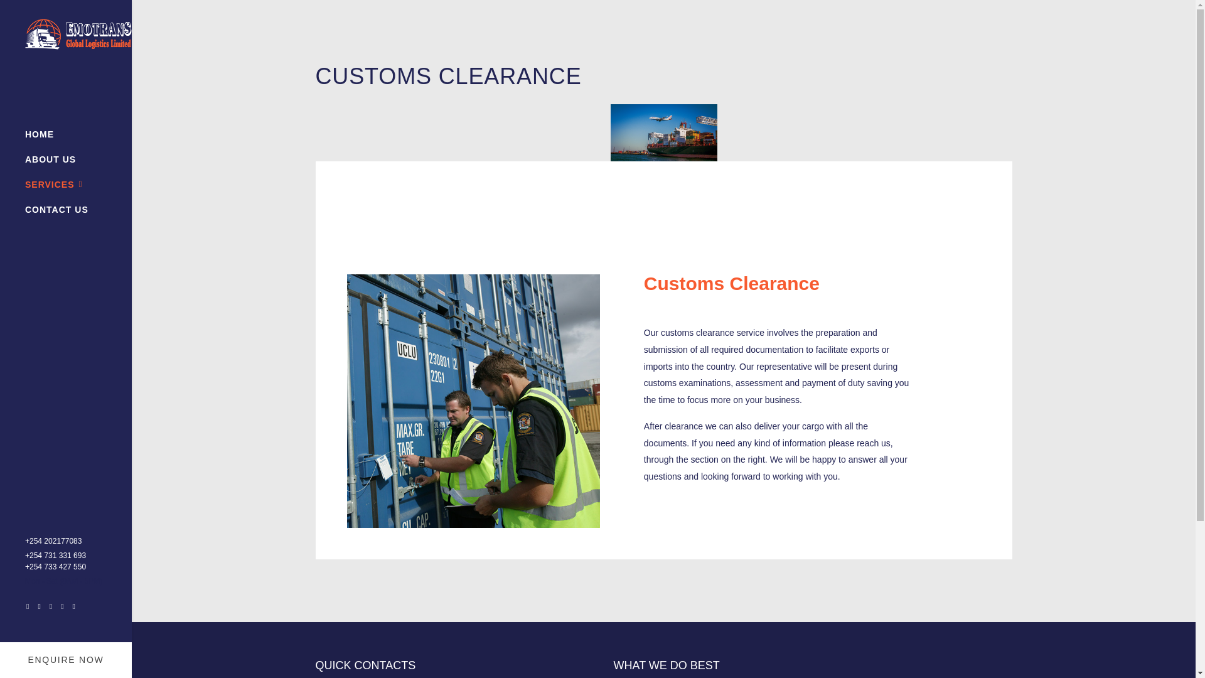 The height and width of the screenshot is (678, 1205). What do you see at coordinates (50, 159) in the screenshot?
I see `ABOUT US` at bounding box center [50, 159].